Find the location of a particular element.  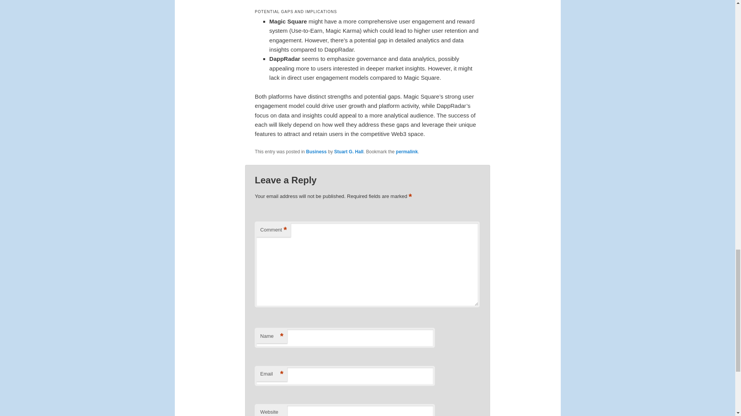

Business is located at coordinates (316, 151).